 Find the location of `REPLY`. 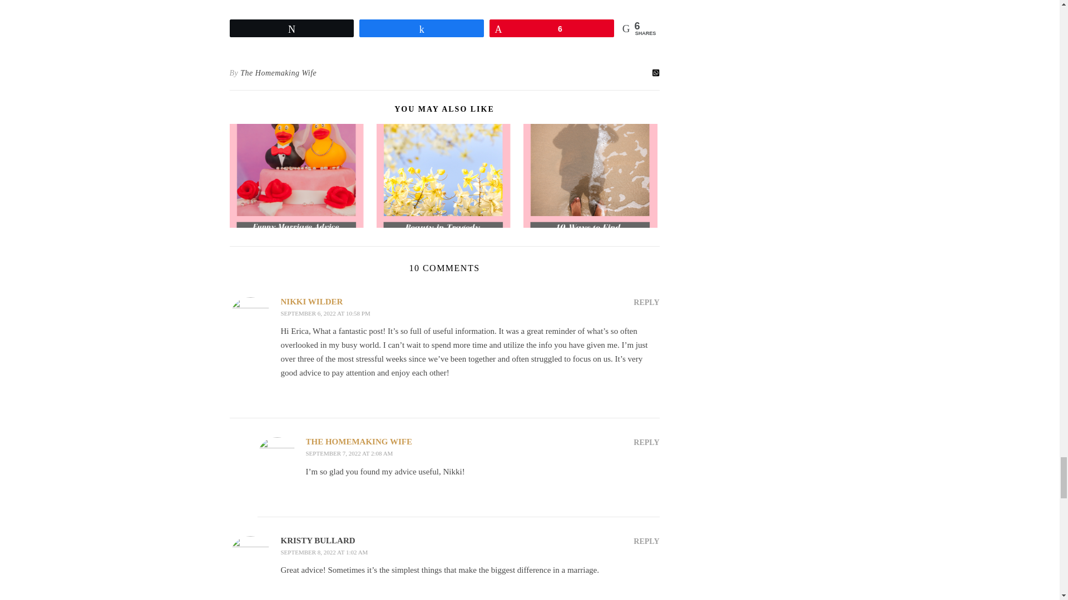

REPLY is located at coordinates (646, 302).